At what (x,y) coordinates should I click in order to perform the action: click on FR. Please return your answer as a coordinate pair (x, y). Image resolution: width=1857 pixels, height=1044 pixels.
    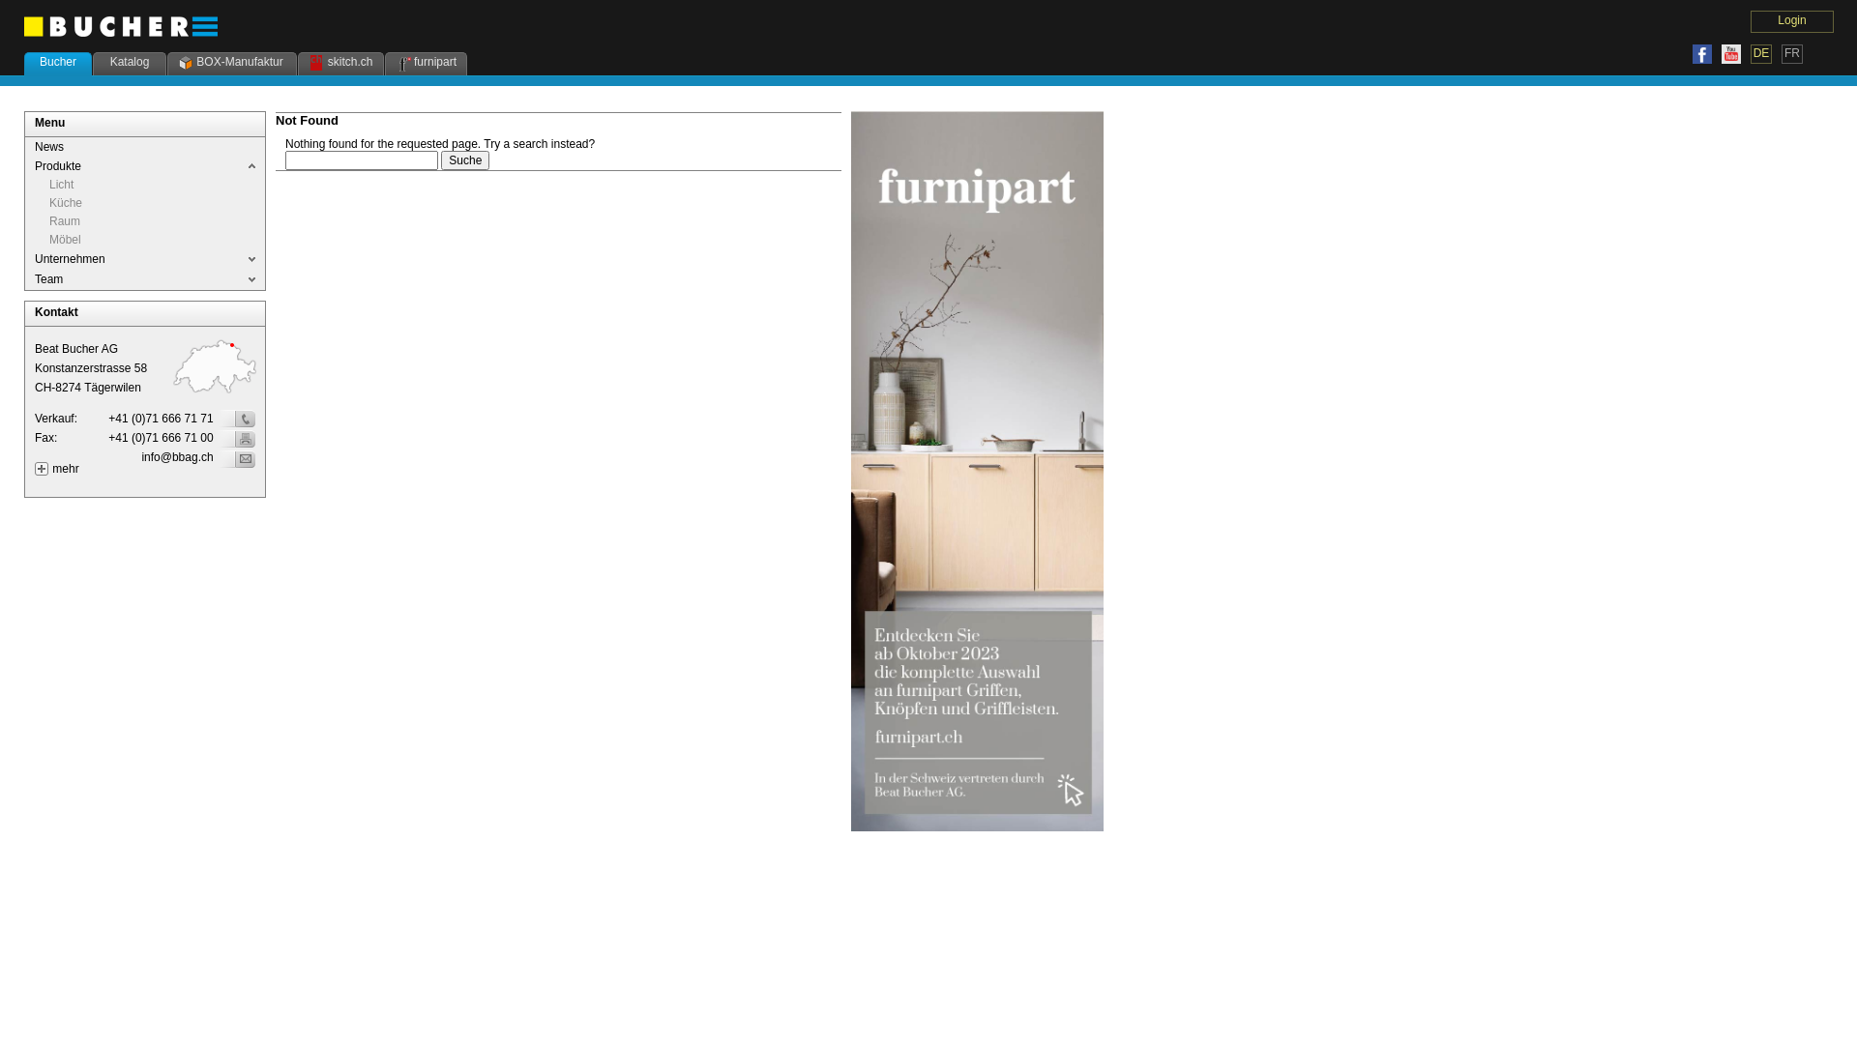
    Looking at the image, I should click on (1792, 53).